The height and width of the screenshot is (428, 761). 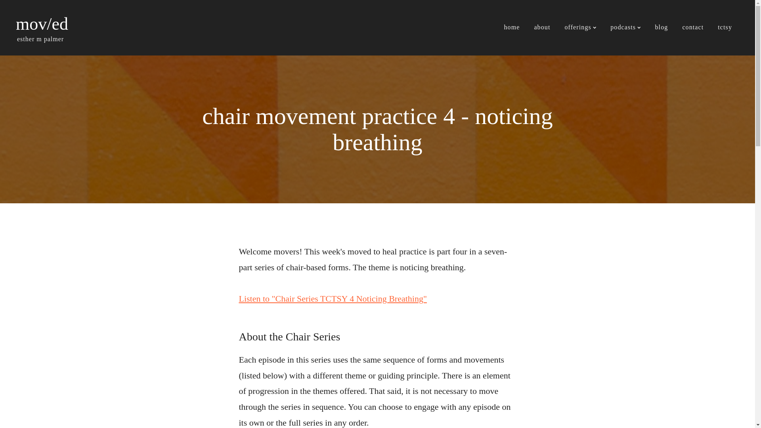 What do you see at coordinates (541, 28) in the screenshot?
I see `about` at bounding box center [541, 28].